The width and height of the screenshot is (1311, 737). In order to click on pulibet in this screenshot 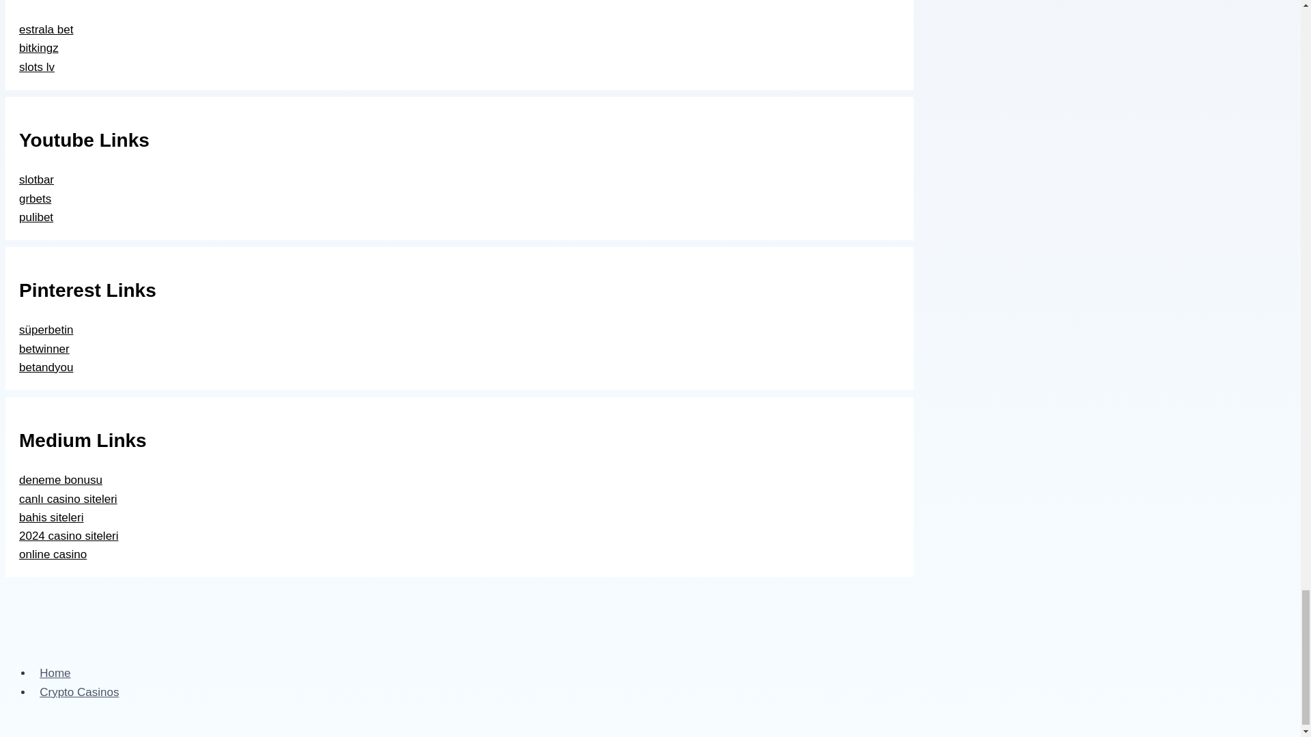, I will do `click(36, 217)`.